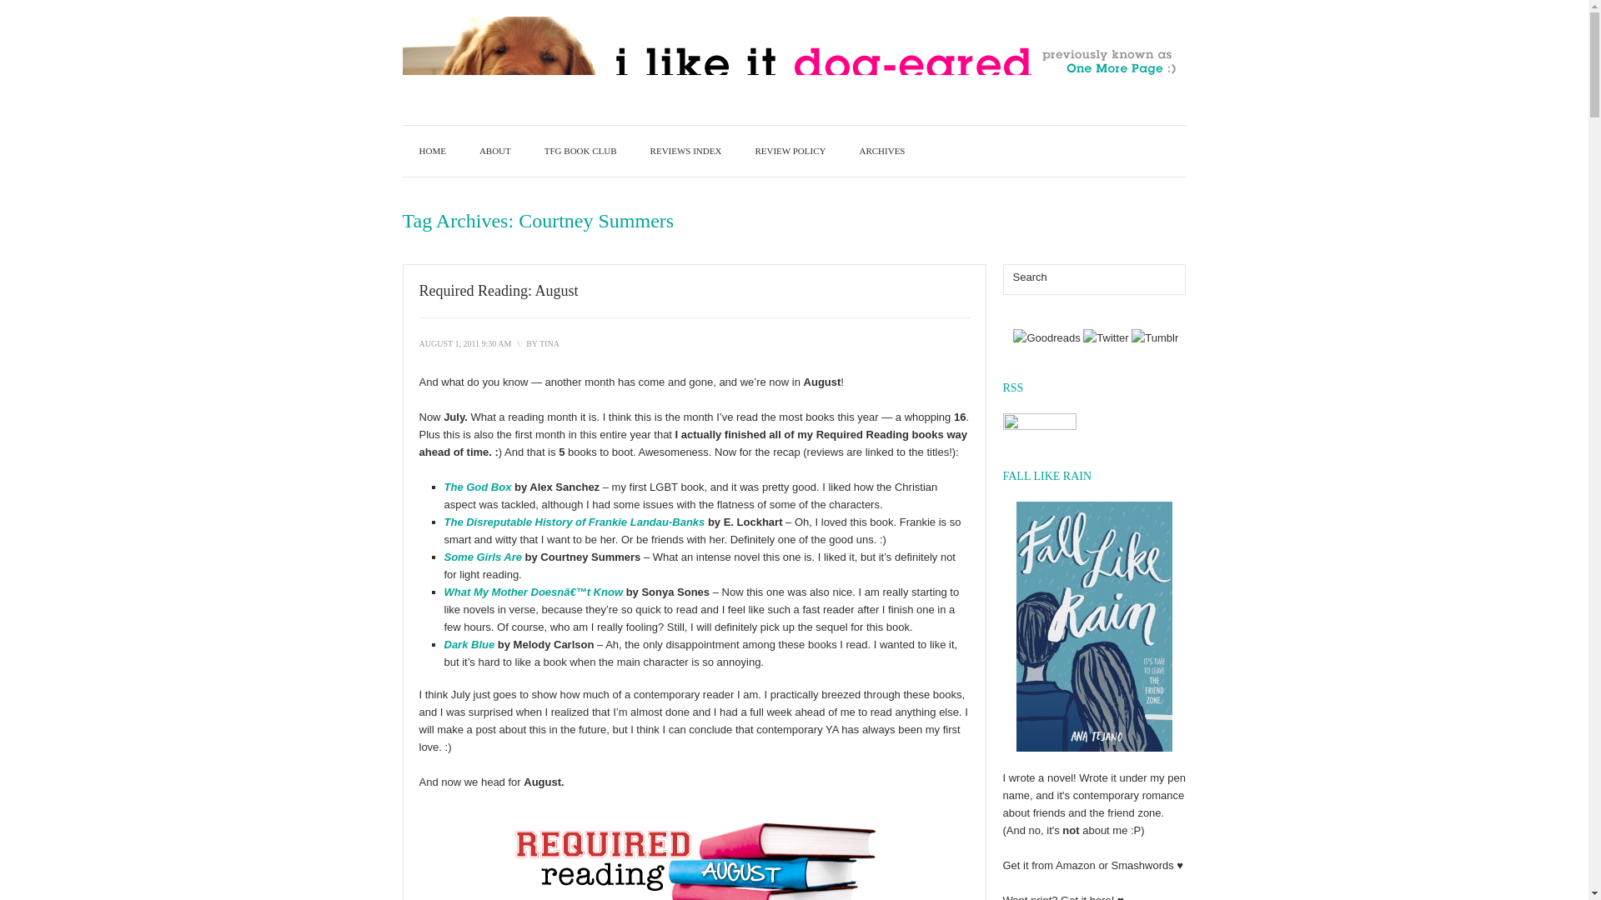 The height and width of the screenshot is (900, 1601). I want to click on Required Reading: August, so click(464, 343).